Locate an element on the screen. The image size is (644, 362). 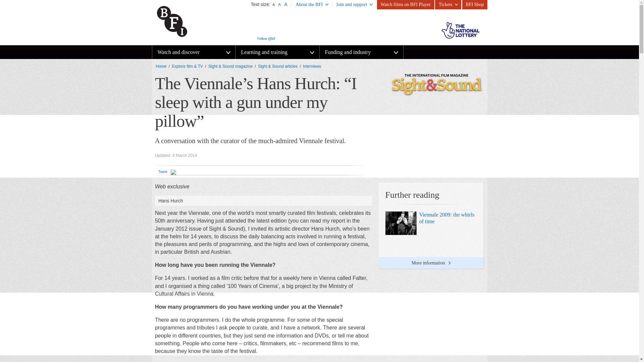
Skip to main content is located at coordinates (15, 0).